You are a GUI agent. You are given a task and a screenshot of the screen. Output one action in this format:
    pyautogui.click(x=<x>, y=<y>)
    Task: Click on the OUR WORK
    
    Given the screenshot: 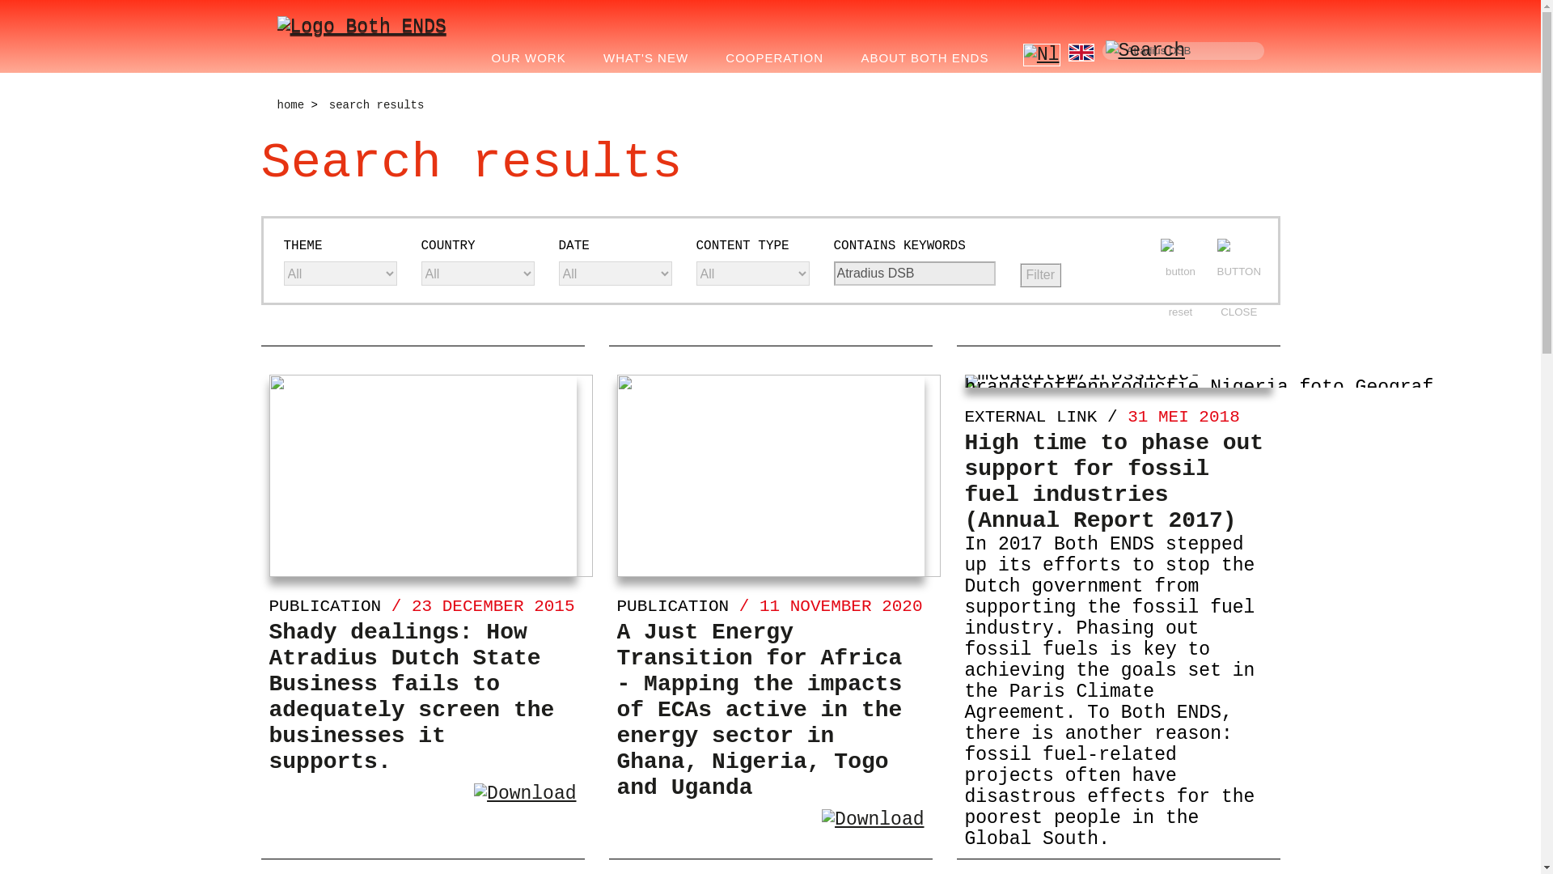 What is the action you would take?
    pyautogui.click(x=534, y=58)
    